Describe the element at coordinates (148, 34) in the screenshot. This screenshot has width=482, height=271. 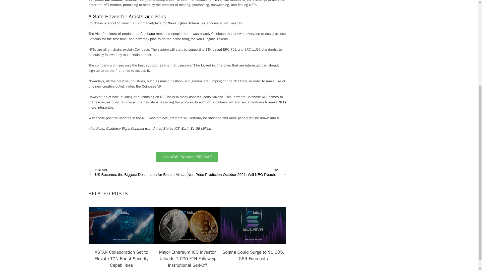
I see `Coinbase` at that location.